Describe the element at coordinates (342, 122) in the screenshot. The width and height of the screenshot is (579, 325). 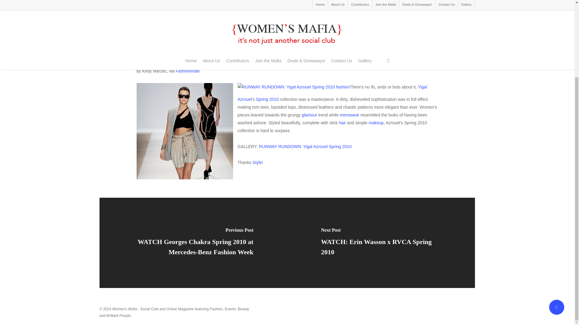
I see `hair` at that location.